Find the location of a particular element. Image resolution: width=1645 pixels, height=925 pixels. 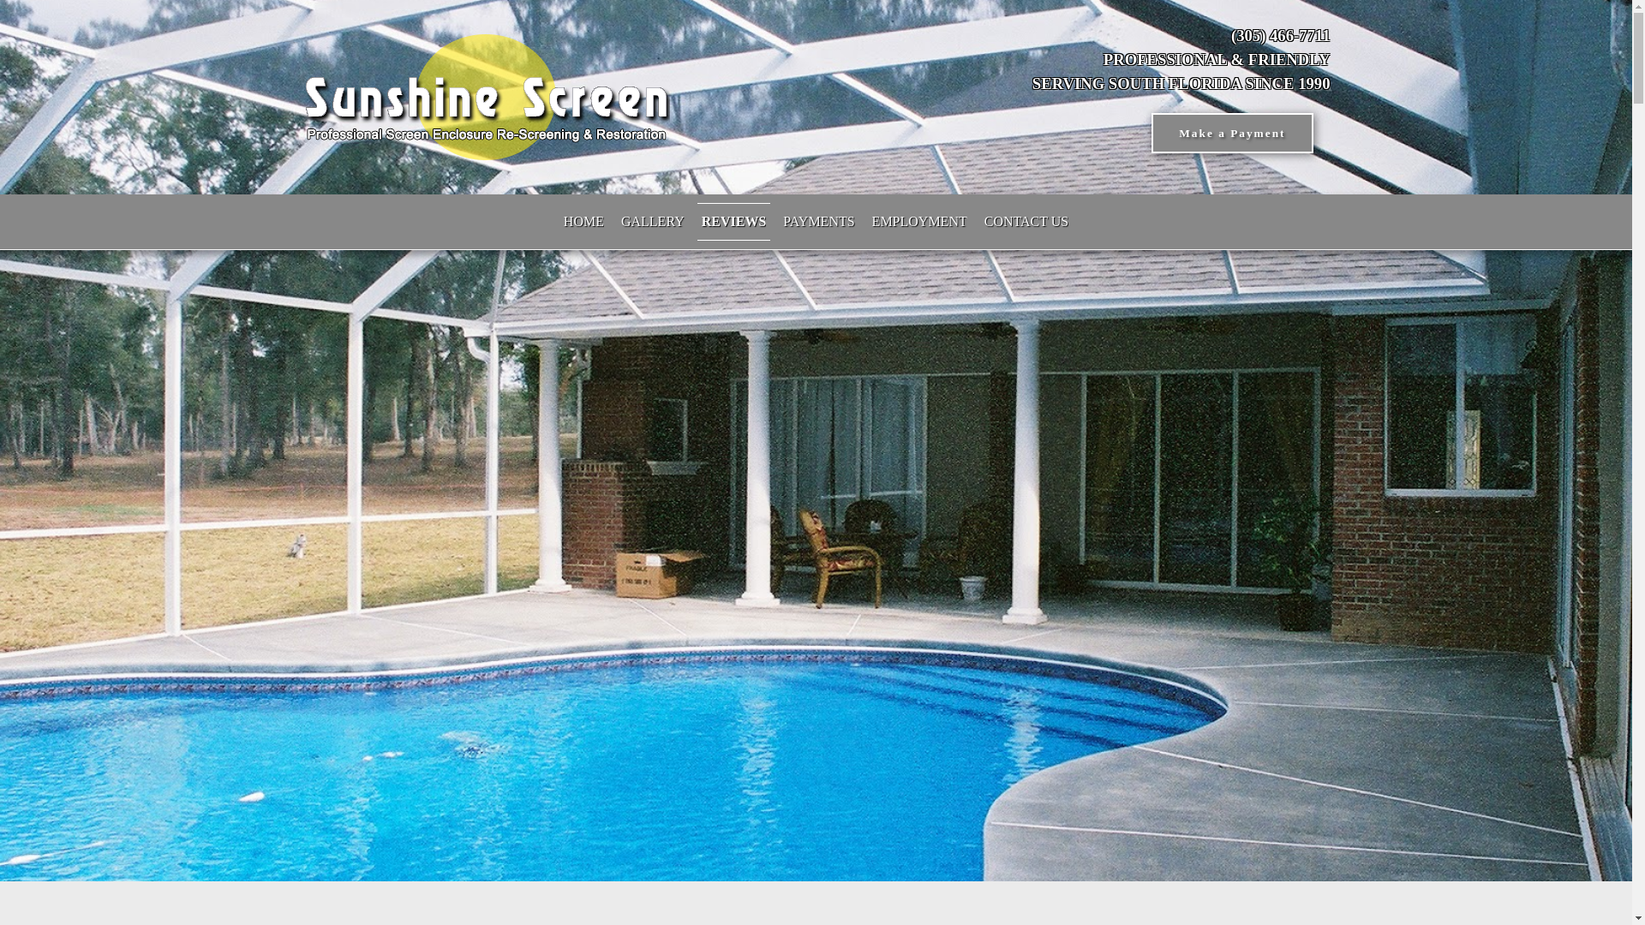

HOME is located at coordinates (583, 221).